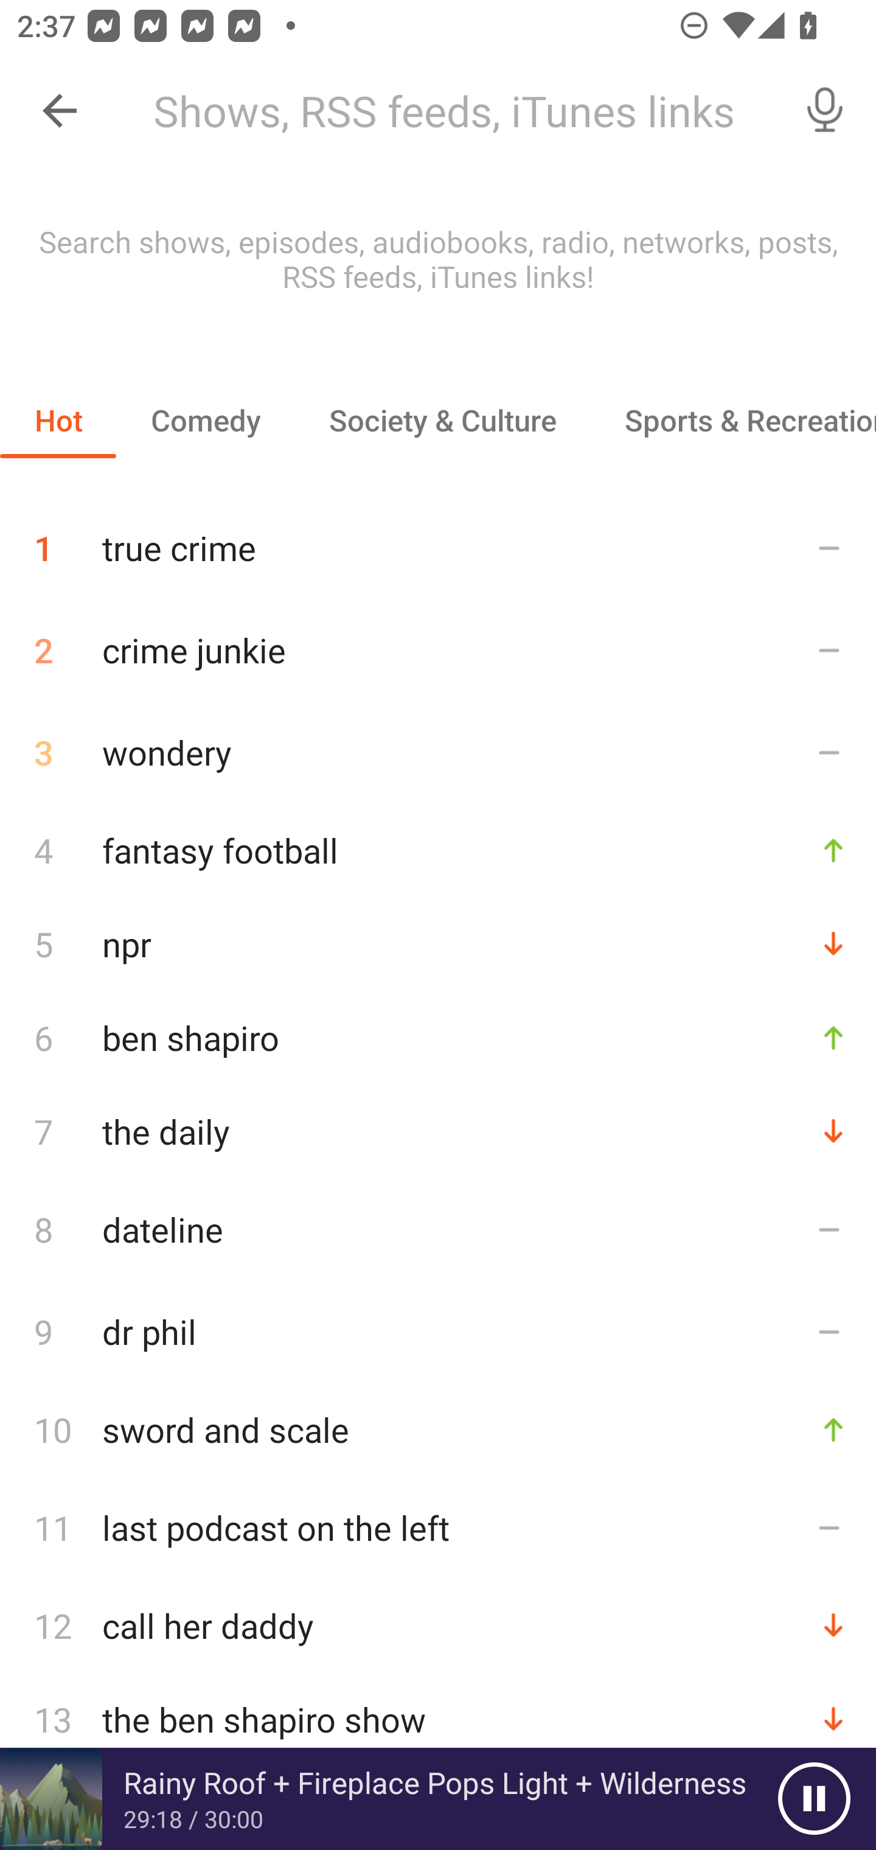  What do you see at coordinates (58, 420) in the screenshot?
I see `Hot` at bounding box center [58, 420].